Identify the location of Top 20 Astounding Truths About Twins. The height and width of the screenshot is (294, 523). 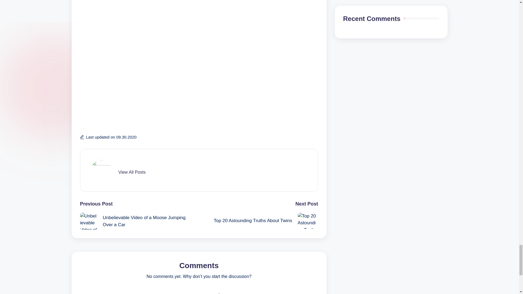
(258, 220).